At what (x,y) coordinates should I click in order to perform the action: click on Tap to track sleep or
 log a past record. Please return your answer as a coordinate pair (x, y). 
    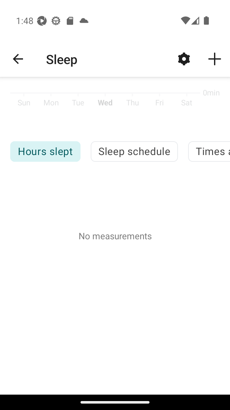
    Looking at the image, I should click on (215, 59).